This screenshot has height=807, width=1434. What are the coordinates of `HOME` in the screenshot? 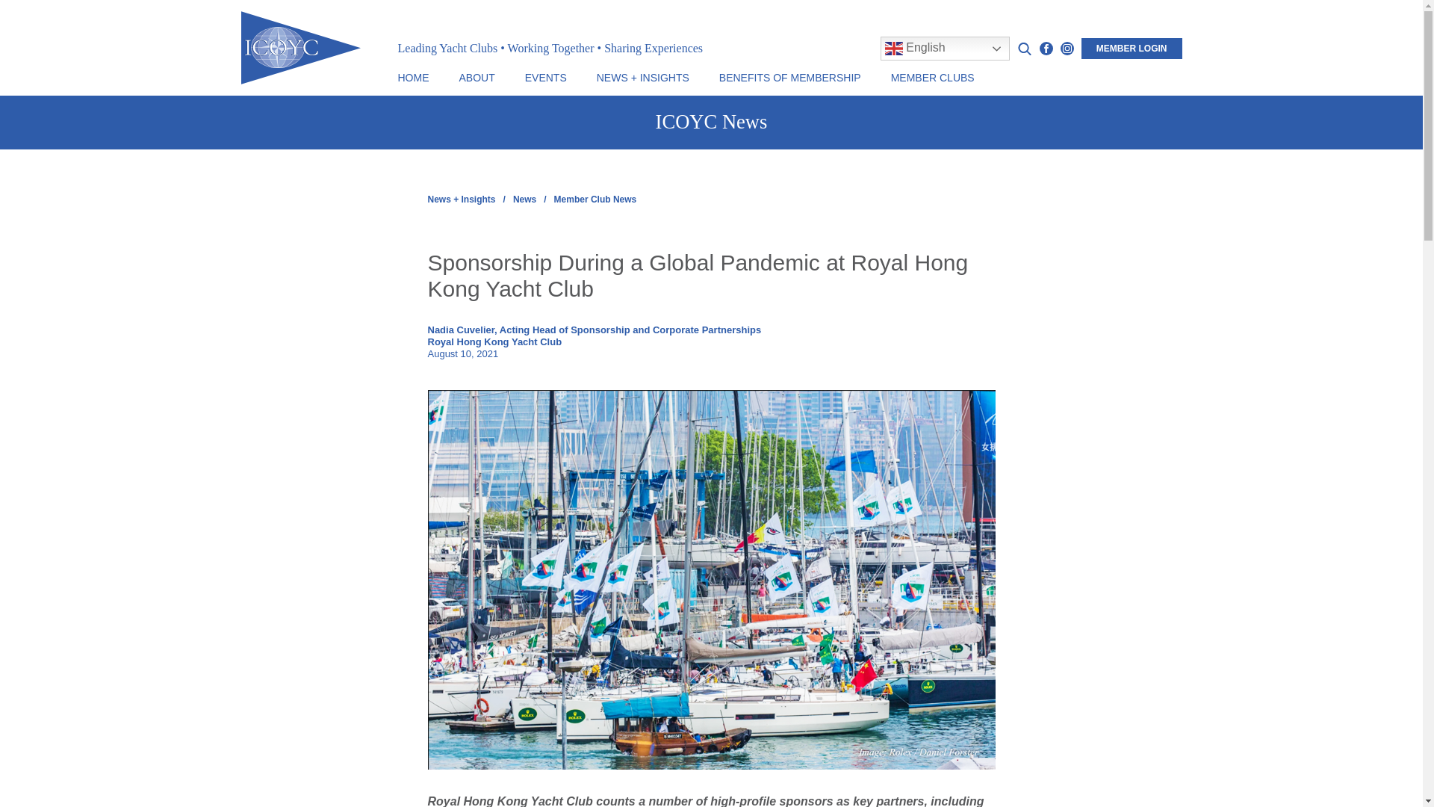 It's located at (412, 78).